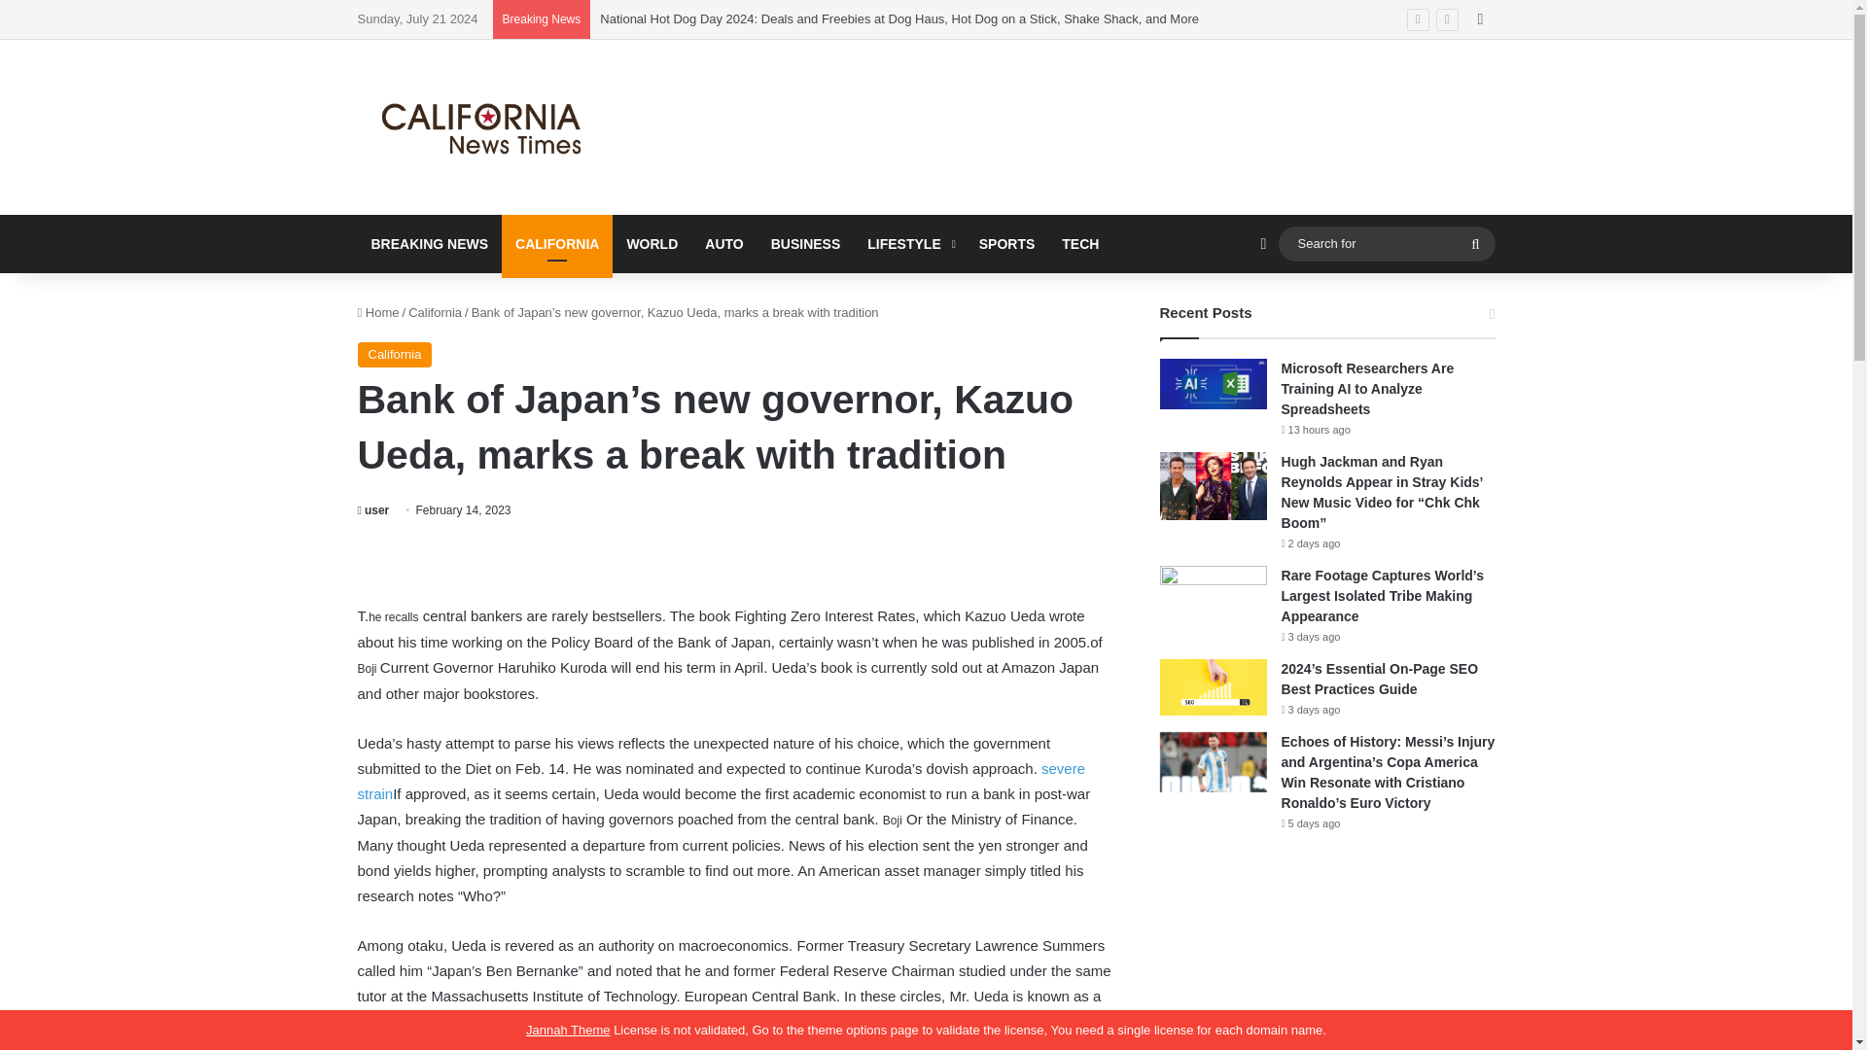 This screenshot has width=1867, height=1050. I want to click on BREAKING NEWS, so click(430, 243).